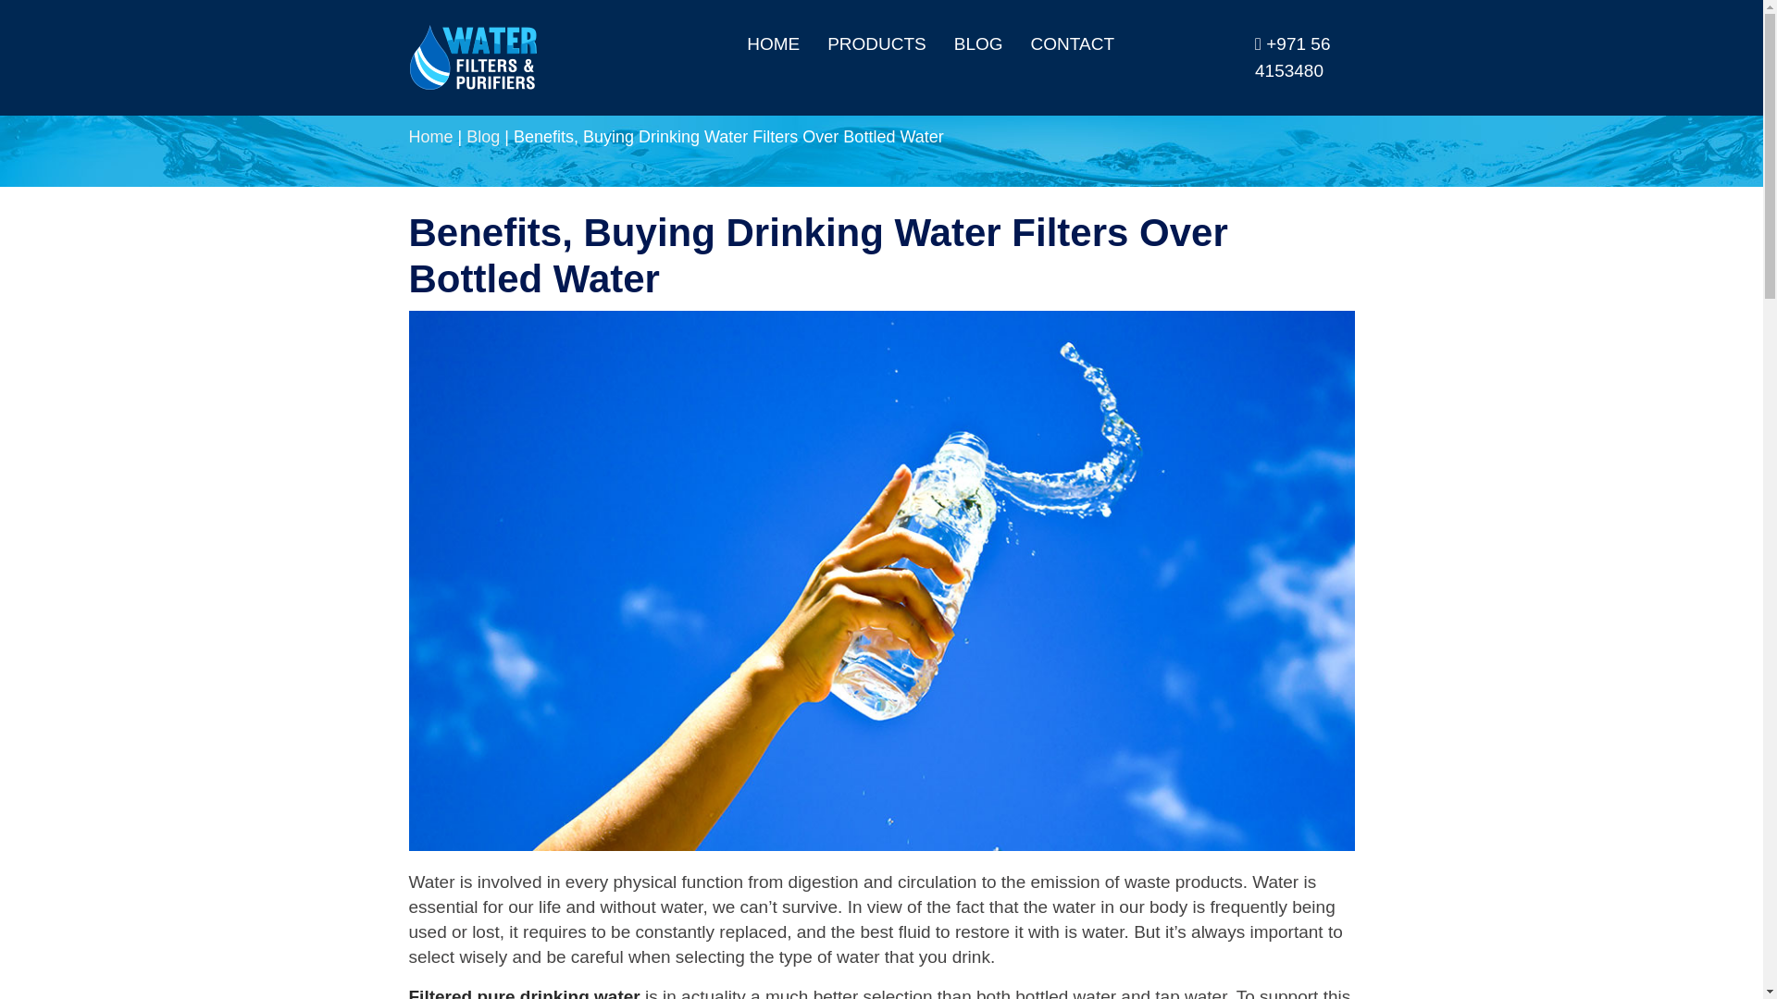 The width and height of the screenshot is (1777, 999). I want to click on CONTACT, so click(1072, 44).